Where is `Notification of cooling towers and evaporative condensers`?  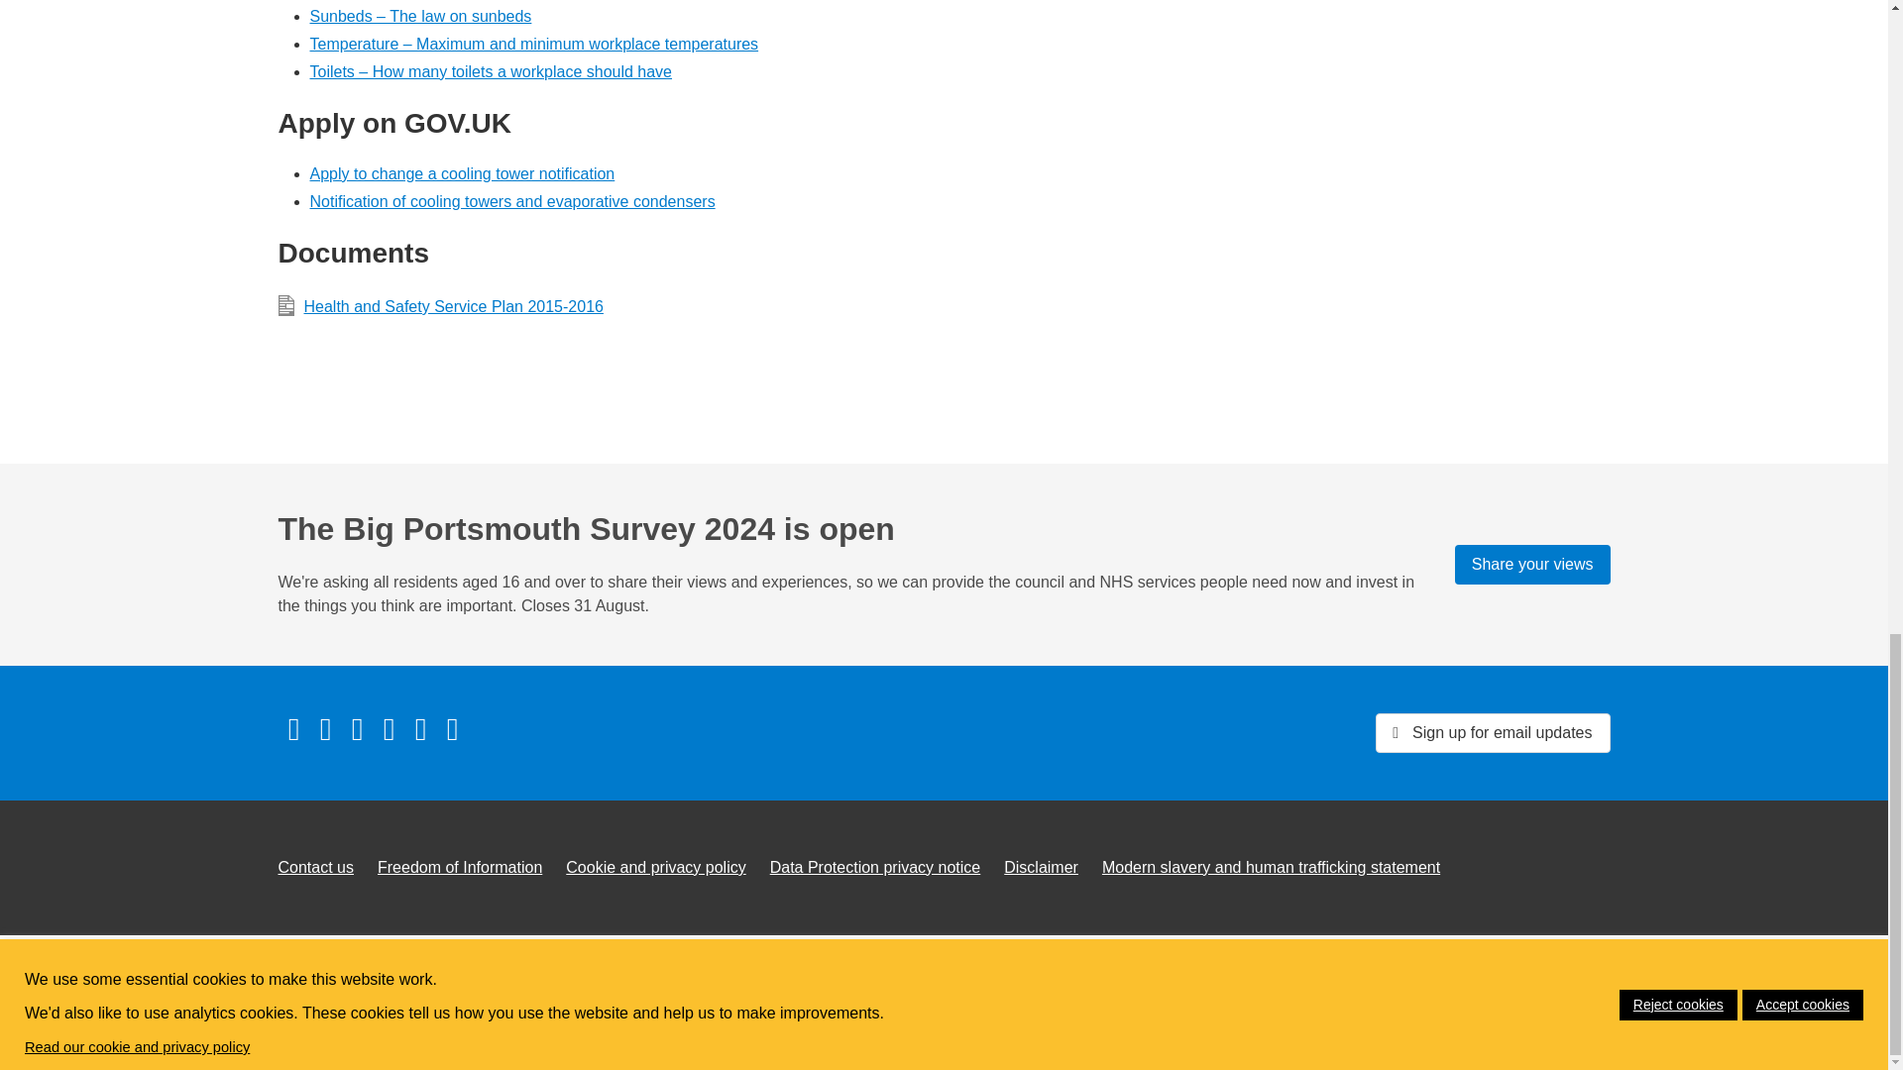 Notification of cooling towers and evaporative condensers is located at coordinates (511, 201).